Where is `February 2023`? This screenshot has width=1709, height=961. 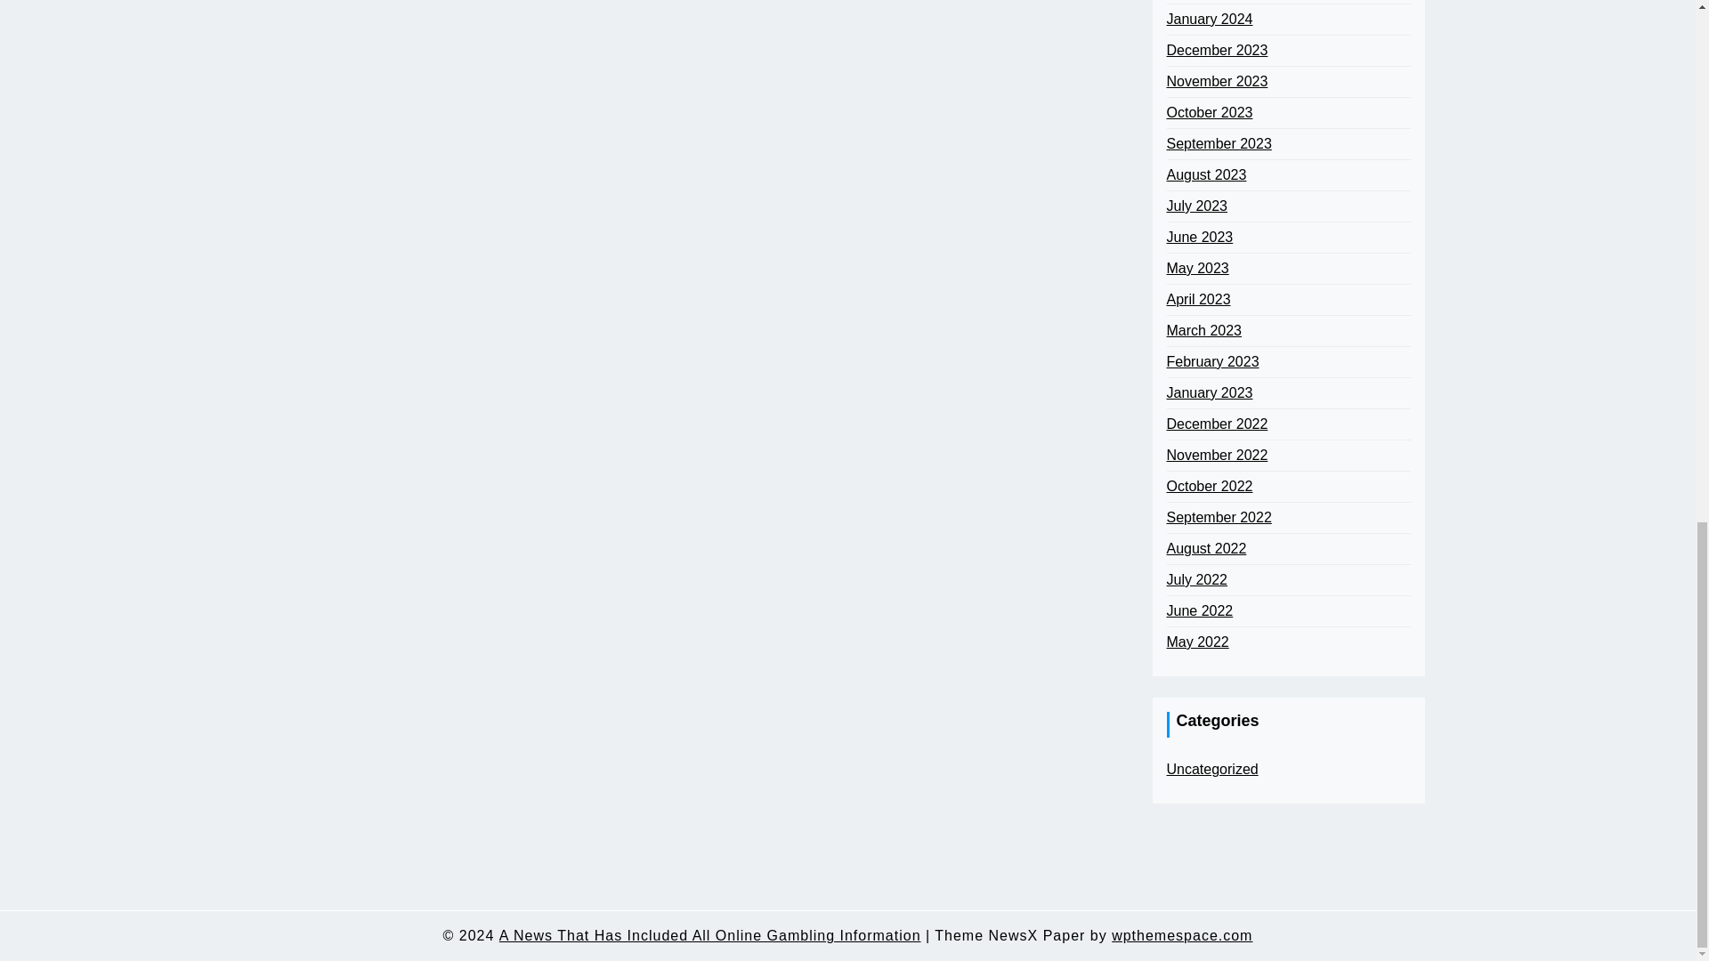
February 2023 is located at coordinates (1211, 362).